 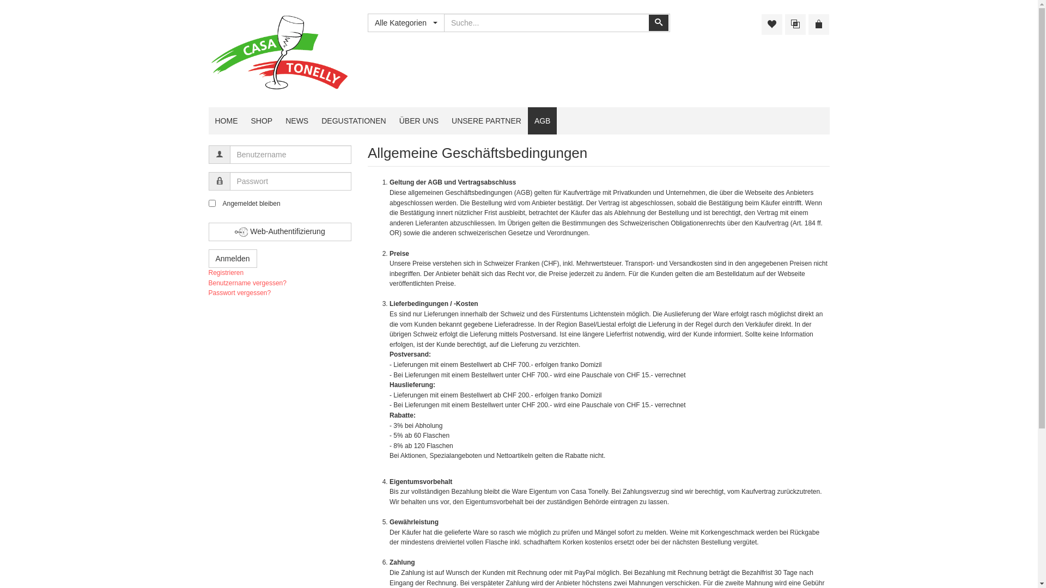 I want to click on NEWS, so click(x=297, y=121).